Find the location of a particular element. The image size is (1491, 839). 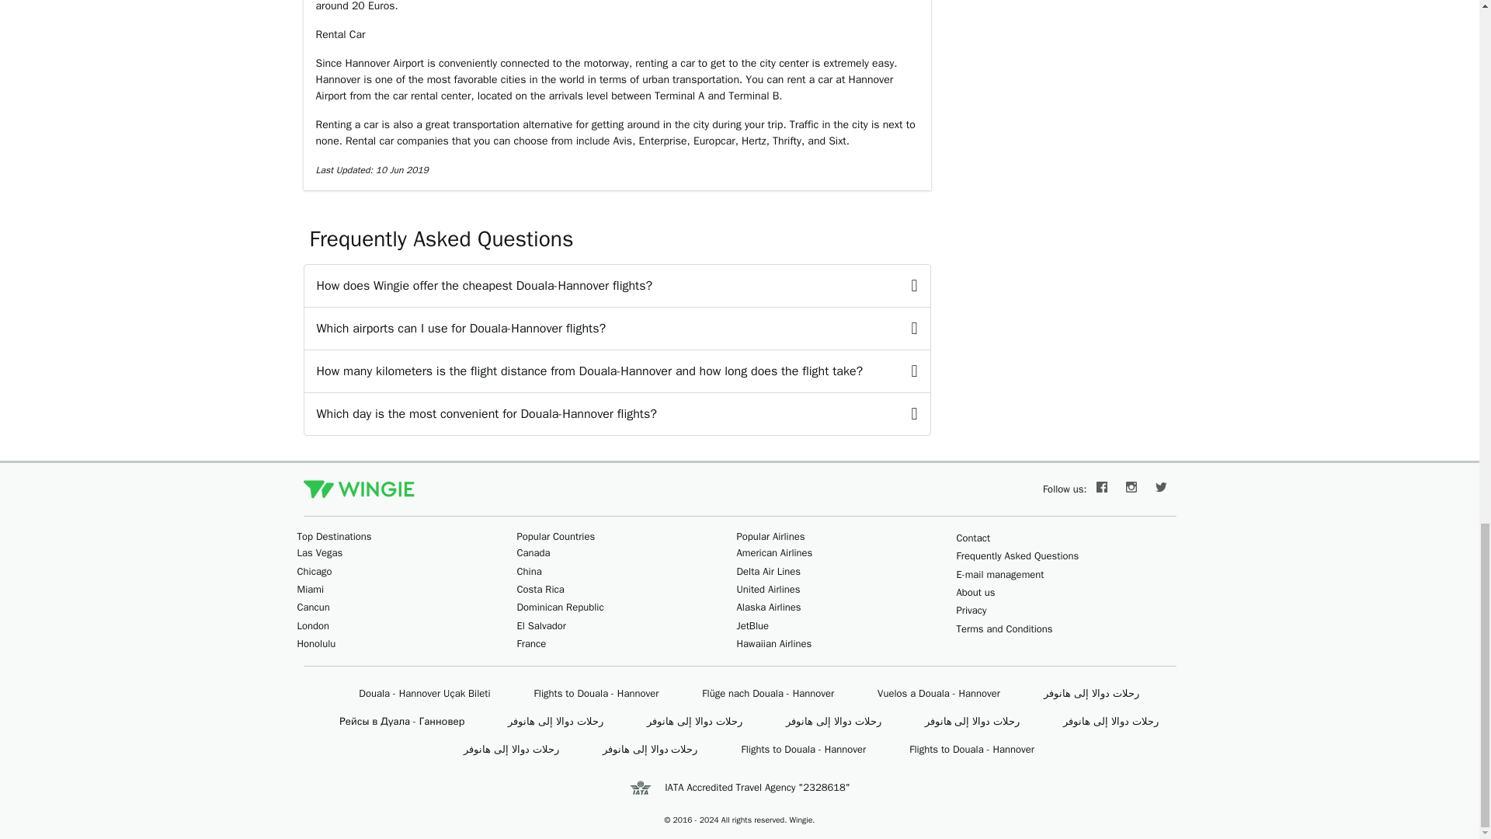

Chicago is located at coordinates (314, 571).